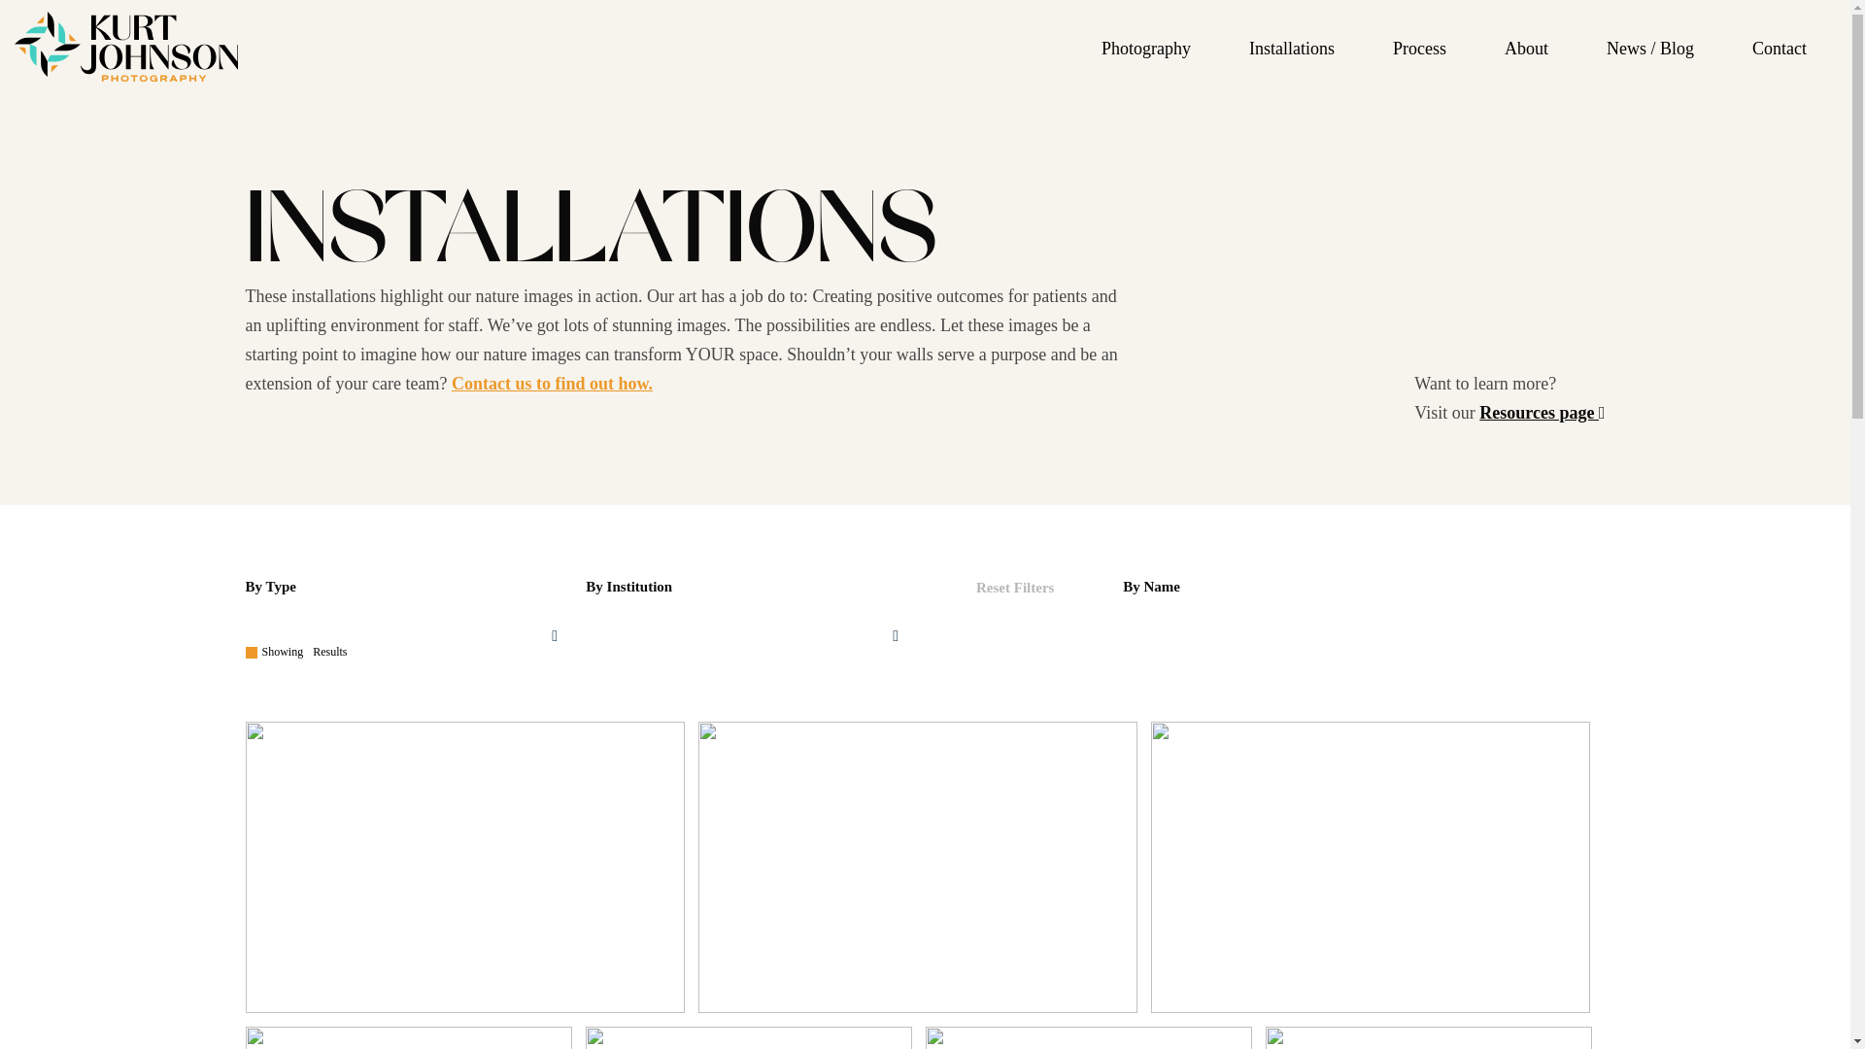 The height and width of the screenshot is (1049, 1865). Describe the element at coordinates (1015, 587) in the screenshot. I see `Reset Filters` at that location.